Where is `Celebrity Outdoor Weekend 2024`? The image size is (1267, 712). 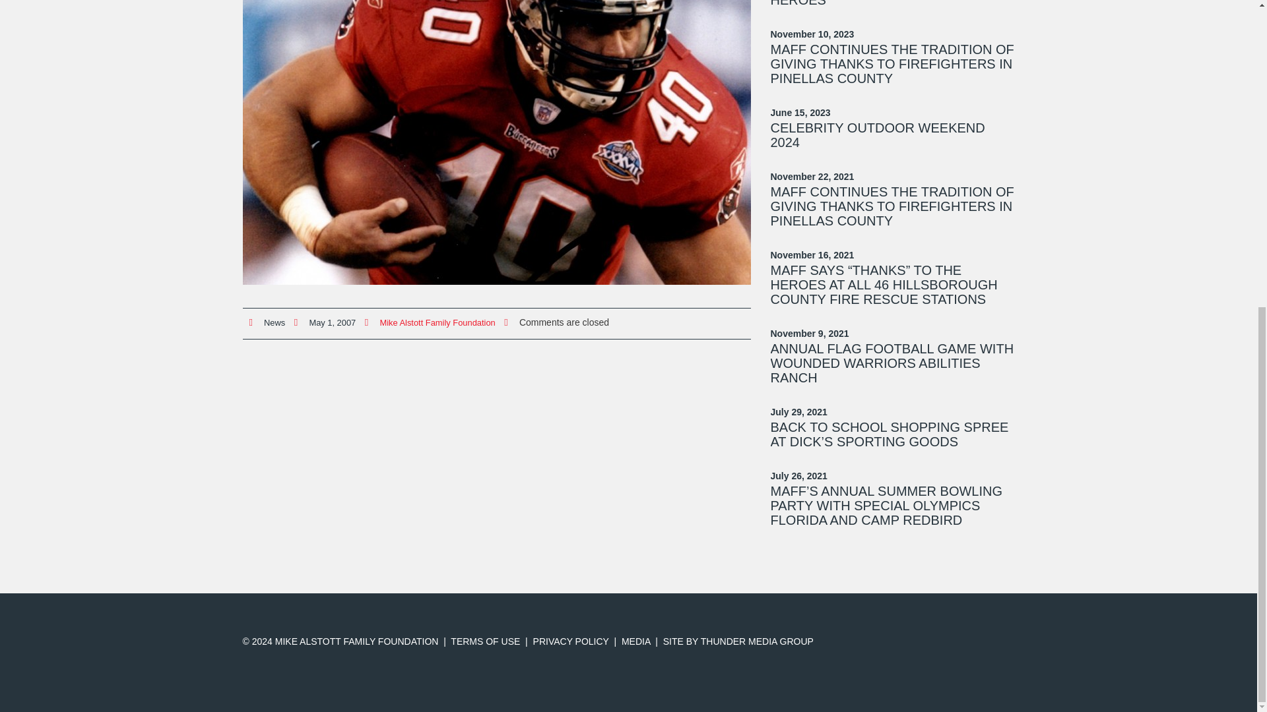 Celebrity Outdoor Weekend 2024 is located at coordinates (878, 134).